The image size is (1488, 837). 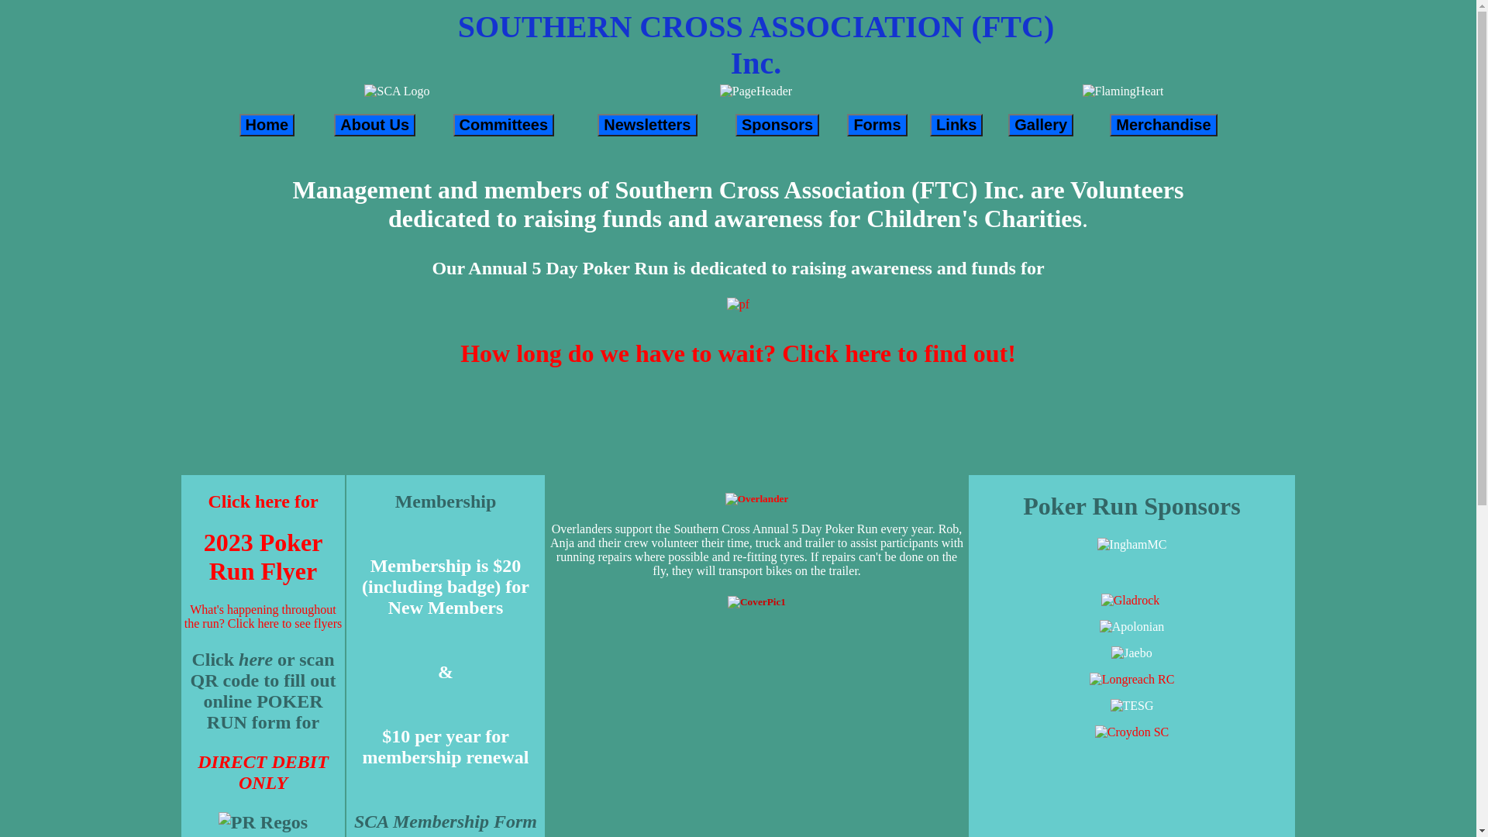 What do you see at coordinates (777, 124) in the screenshot?
I see `Sponsors` at bounding box center [777, 124].